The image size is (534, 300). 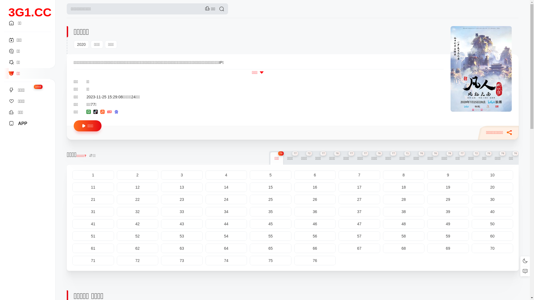 I want to click on 15, so click(x=271, y=187).